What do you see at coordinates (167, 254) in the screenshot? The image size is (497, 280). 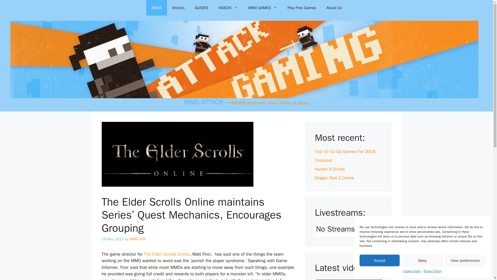 I see `Play Elder Scrolls Online Now` at bounding box center [167, 254].